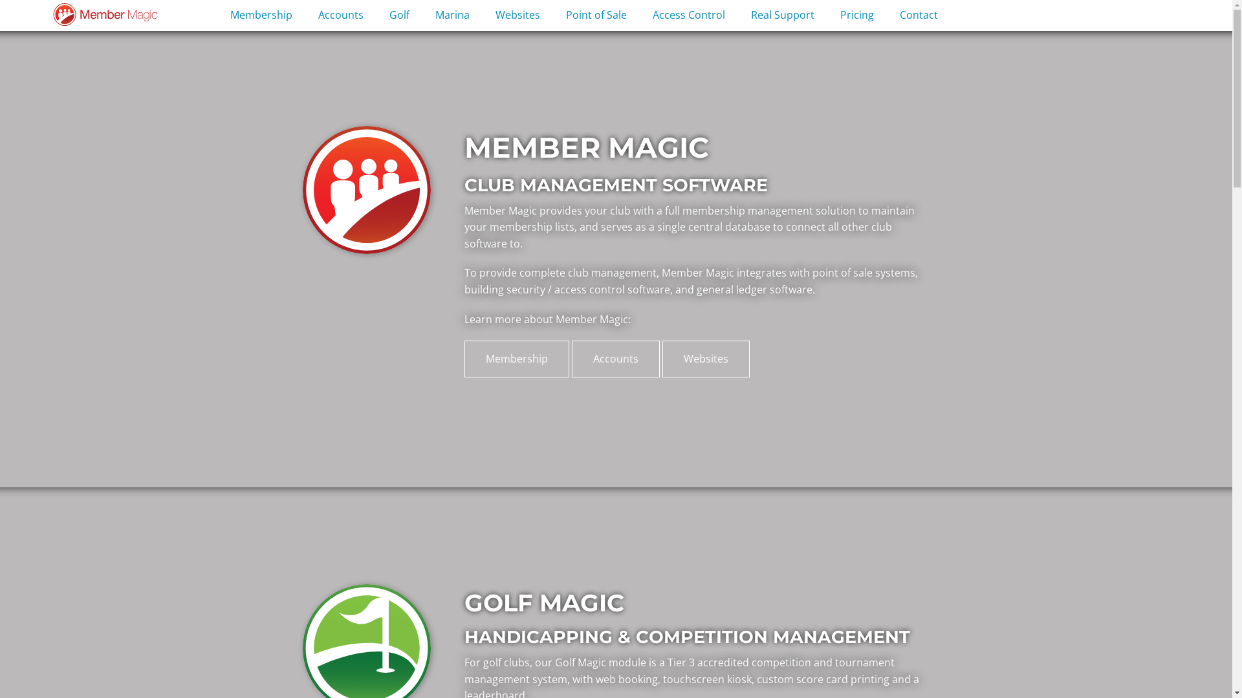 The image size is (1242, 698). What do you see at coordinates (857, 16) in the screenshot?
I see `Pricing` at bounding box center [857, 16].